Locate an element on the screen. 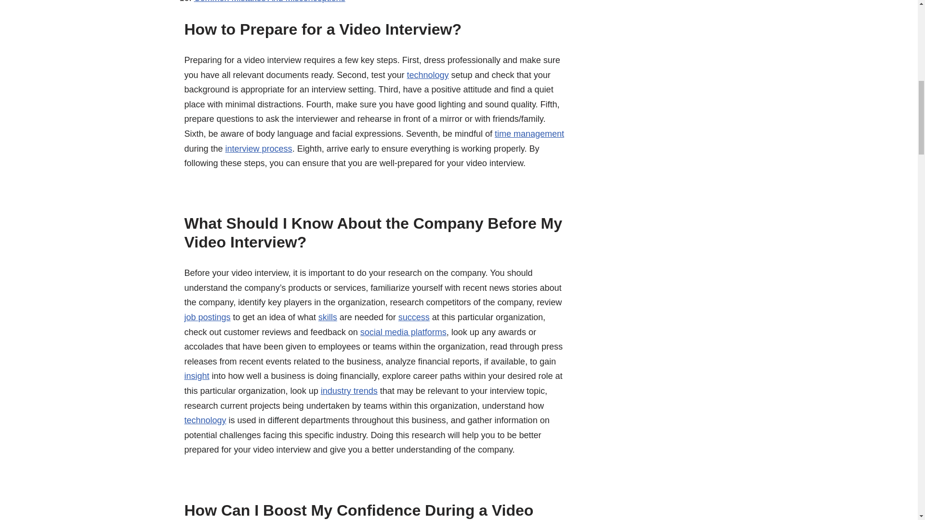 This screenshot has height=520, width=925. technology is located at coordinates (428, 75).